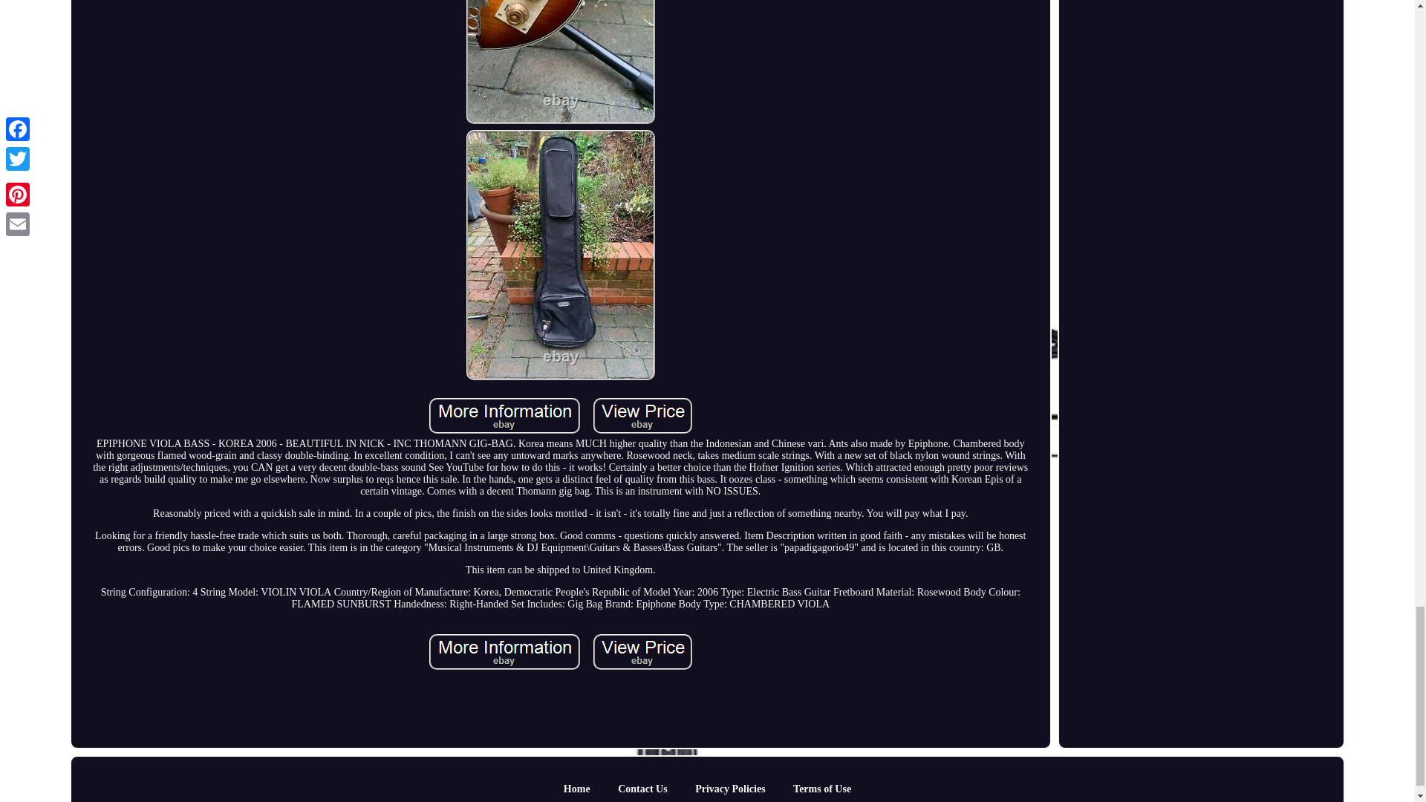 This screenshot has height=802, width=1426. What do you see at coordinates (504, 652) in the screenshot?
I see `Epiphone Viola Bass 2006 Korea Beautiful Condition Gig Bag` at bounding box center [504, 652].